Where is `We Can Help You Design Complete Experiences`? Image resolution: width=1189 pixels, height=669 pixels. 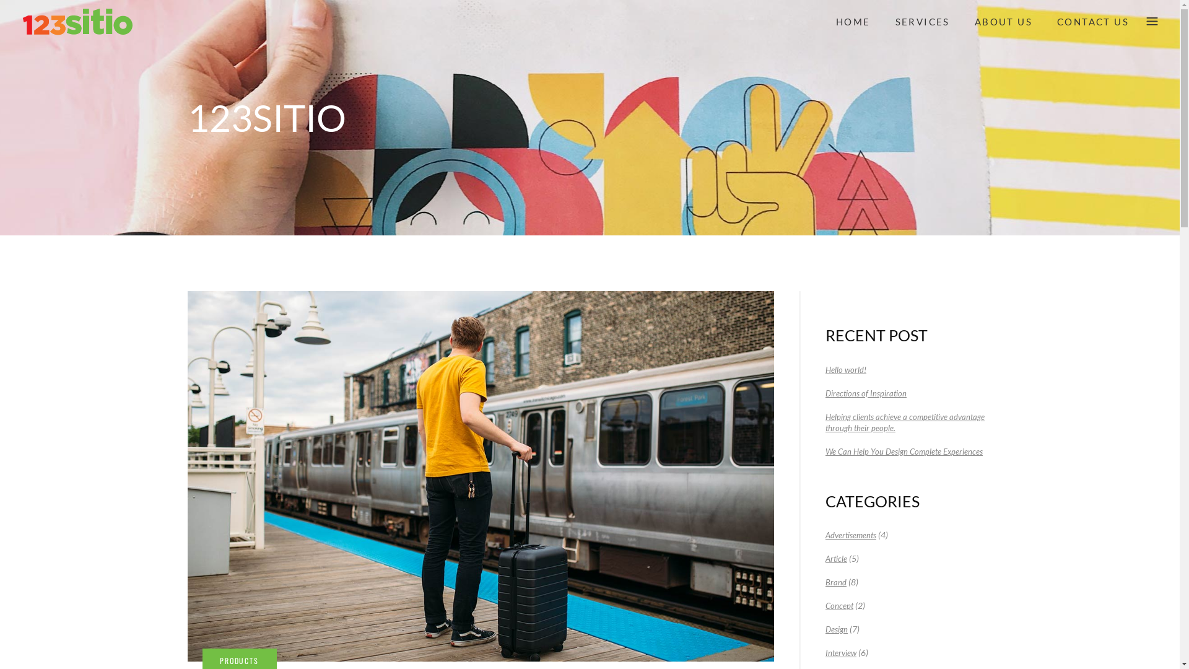
We Can Help You Design Complete Experiences is located at coordinates (904, 451).